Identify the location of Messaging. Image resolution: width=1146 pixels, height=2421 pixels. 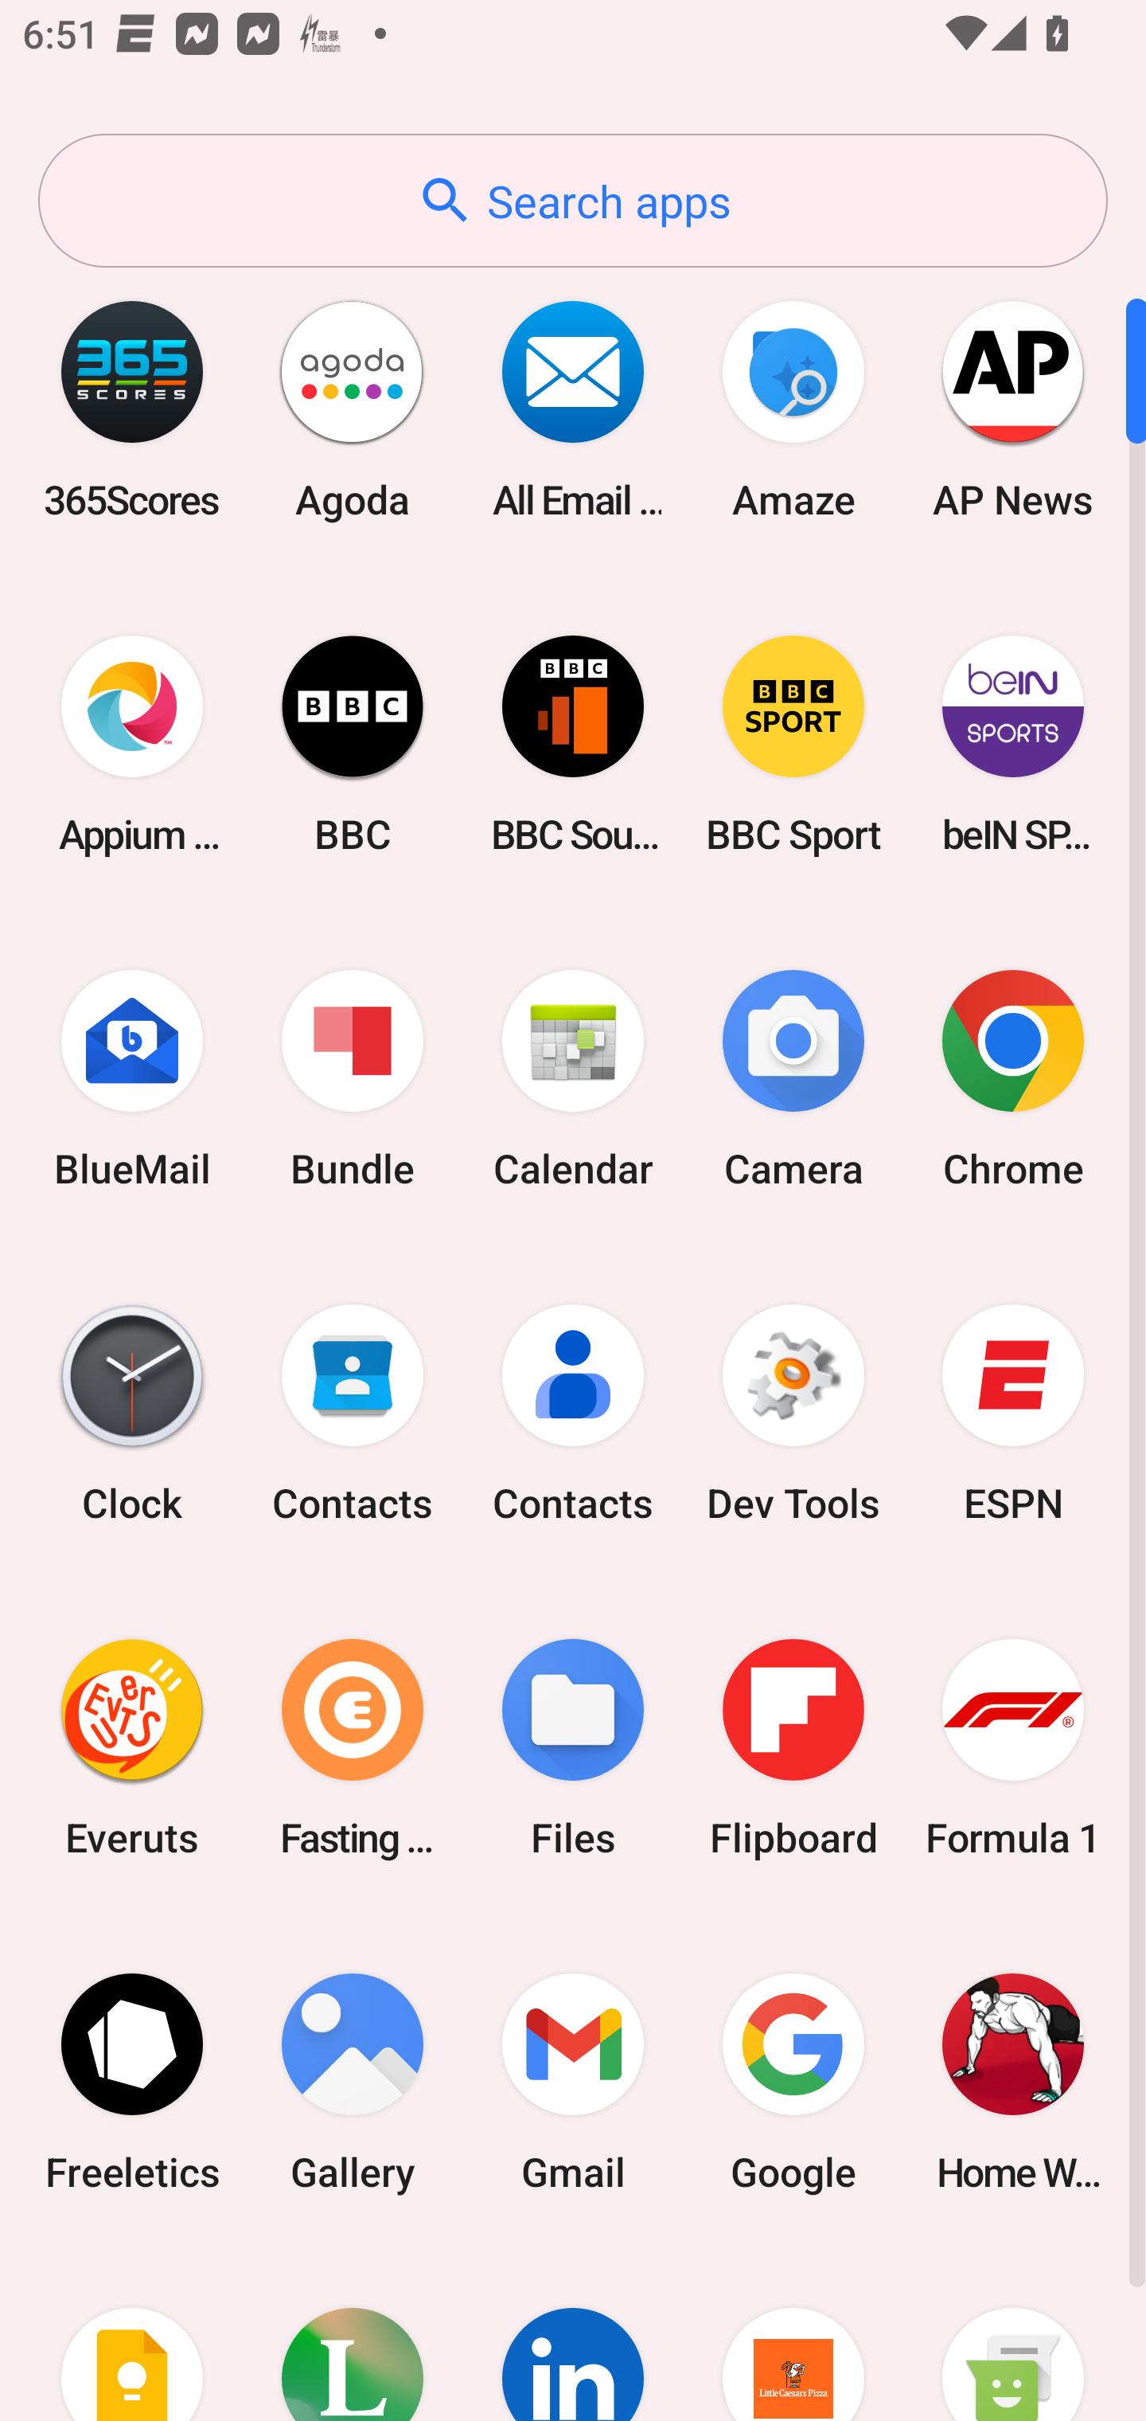
(1013, 2335).